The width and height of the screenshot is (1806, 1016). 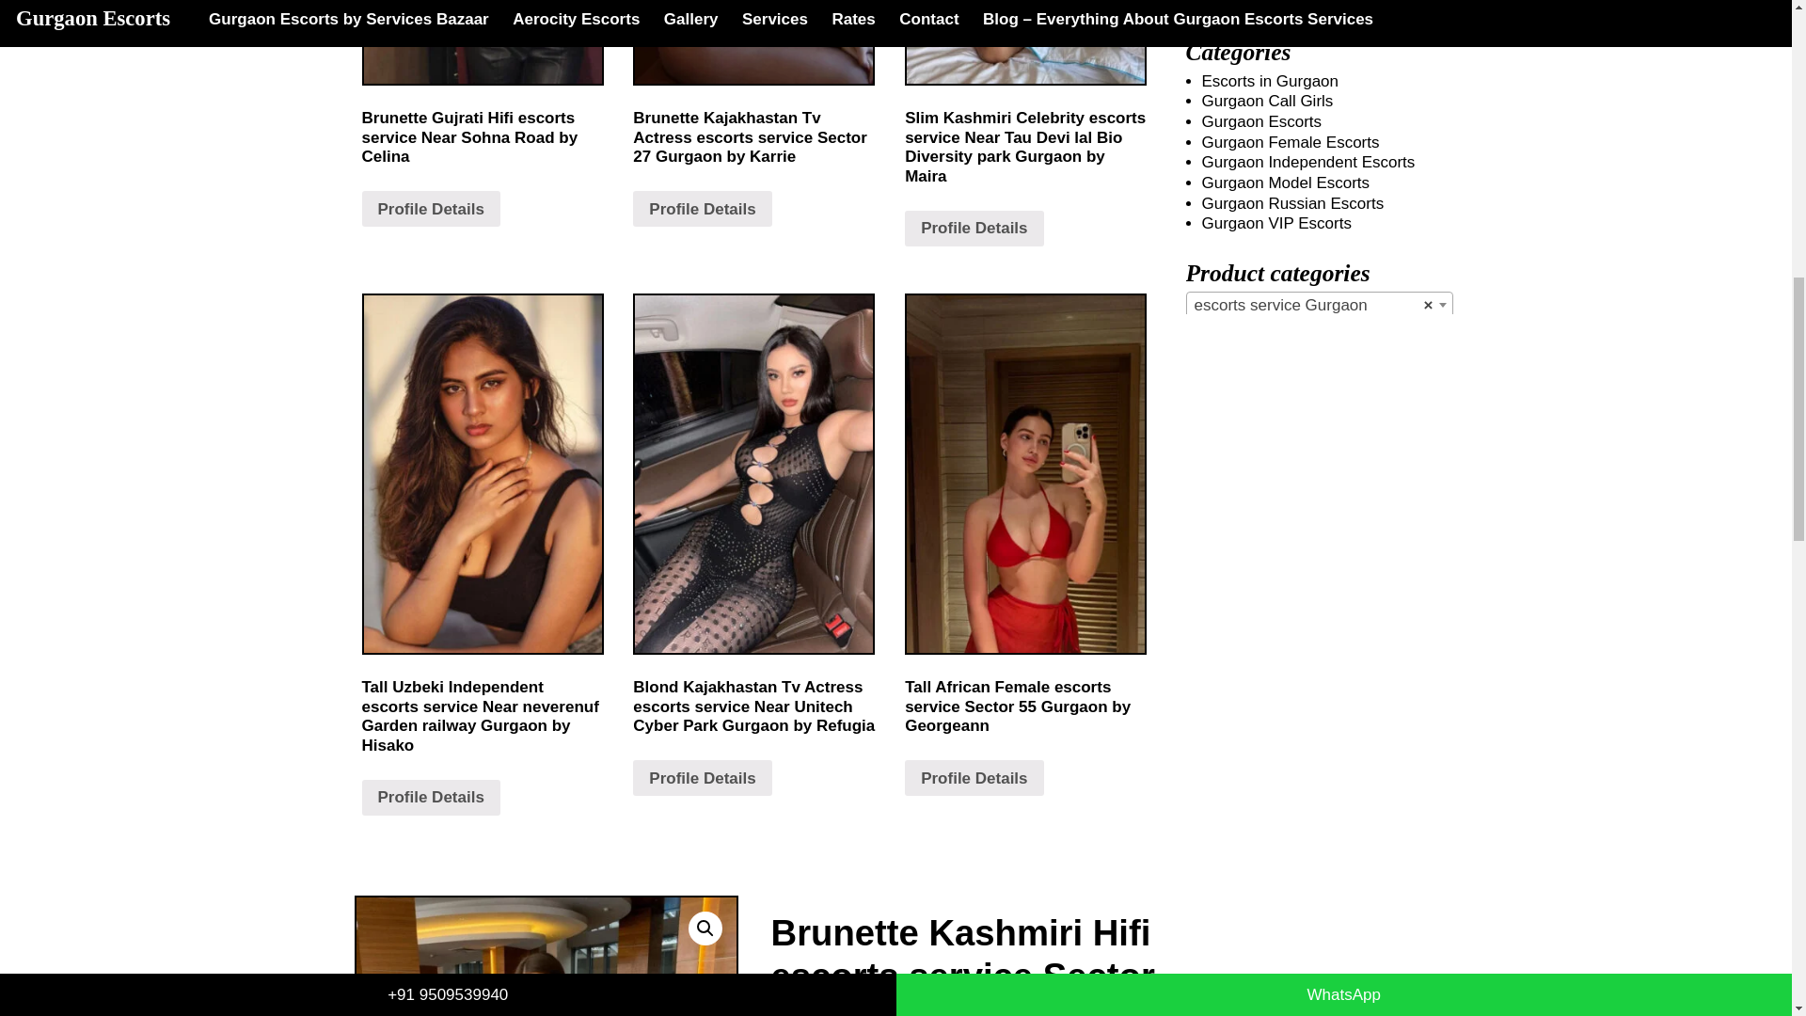 I want to click on Profile Details, so click(x=974, y=777).